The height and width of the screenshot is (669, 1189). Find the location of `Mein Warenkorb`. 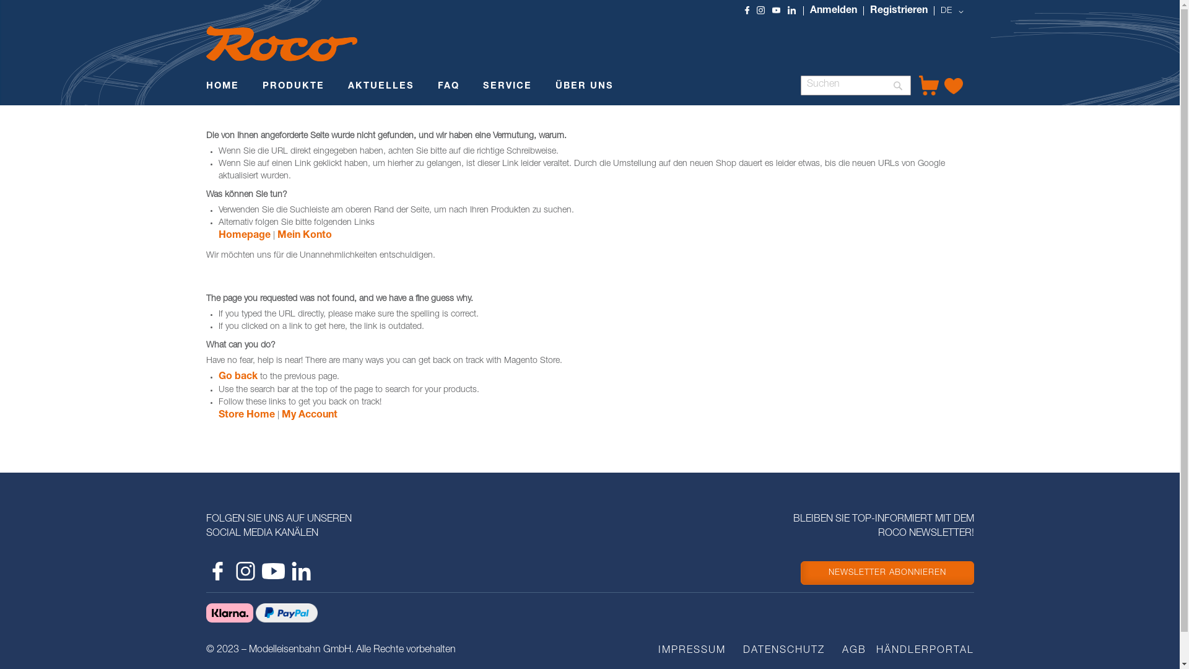

Mein Warenkorb is located at coordinates (929, 85).